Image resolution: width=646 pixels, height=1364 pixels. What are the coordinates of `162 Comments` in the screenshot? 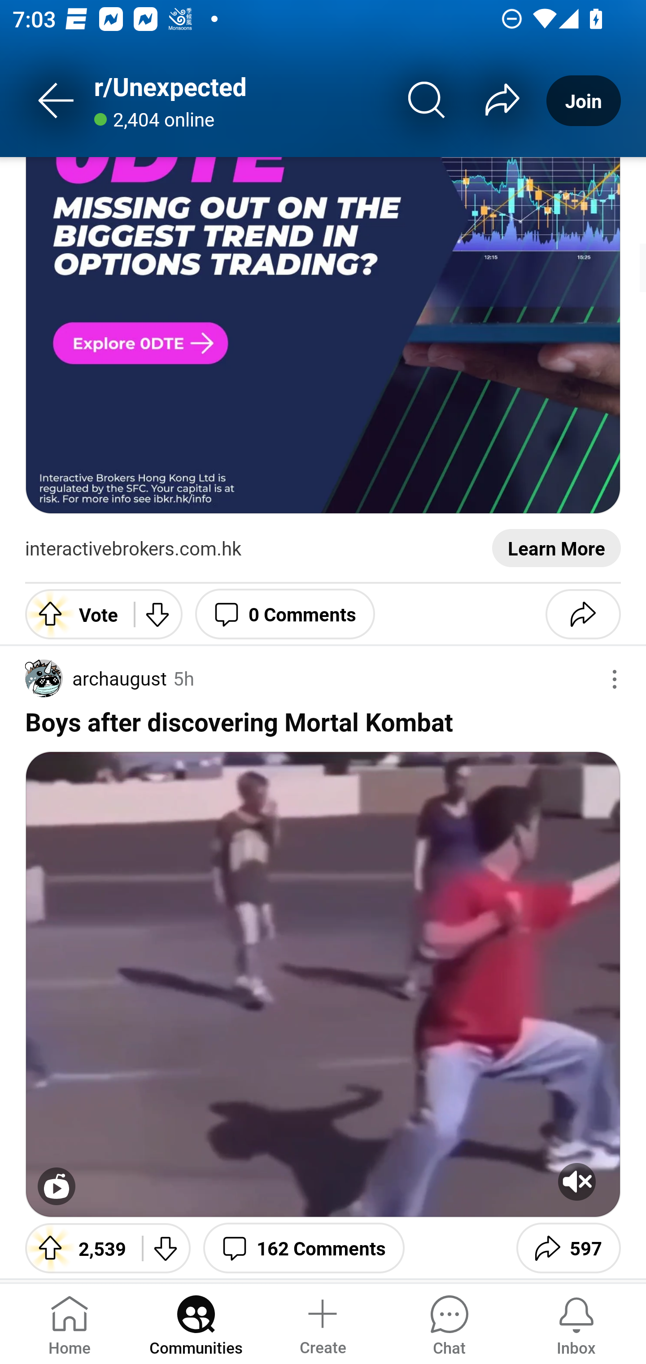 It's located at (304, 1248).